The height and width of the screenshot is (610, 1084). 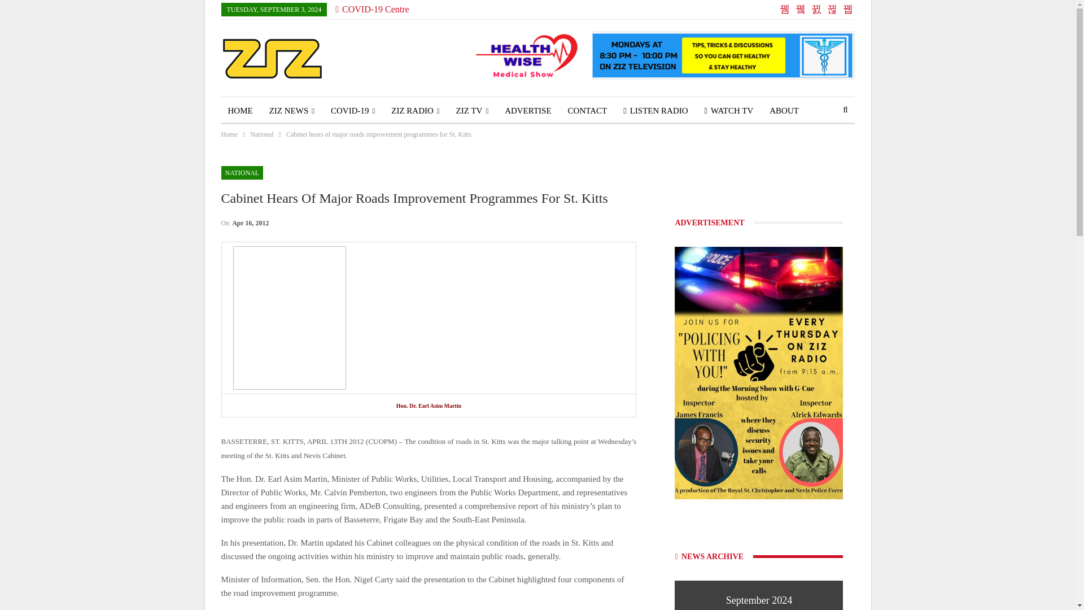 What do you see at coordinates (241, 111) in the screenshot?
I see `HOME` at bounding box center [241, 111].